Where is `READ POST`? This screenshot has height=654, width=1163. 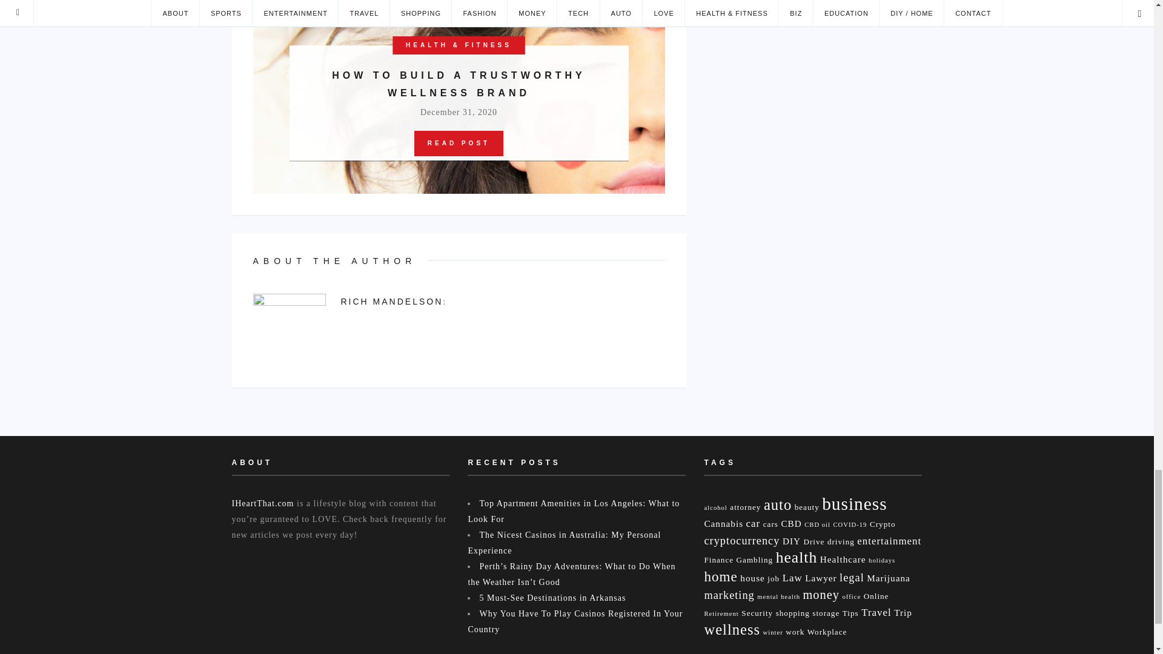
READ POST is located at coordinates (459, 144).